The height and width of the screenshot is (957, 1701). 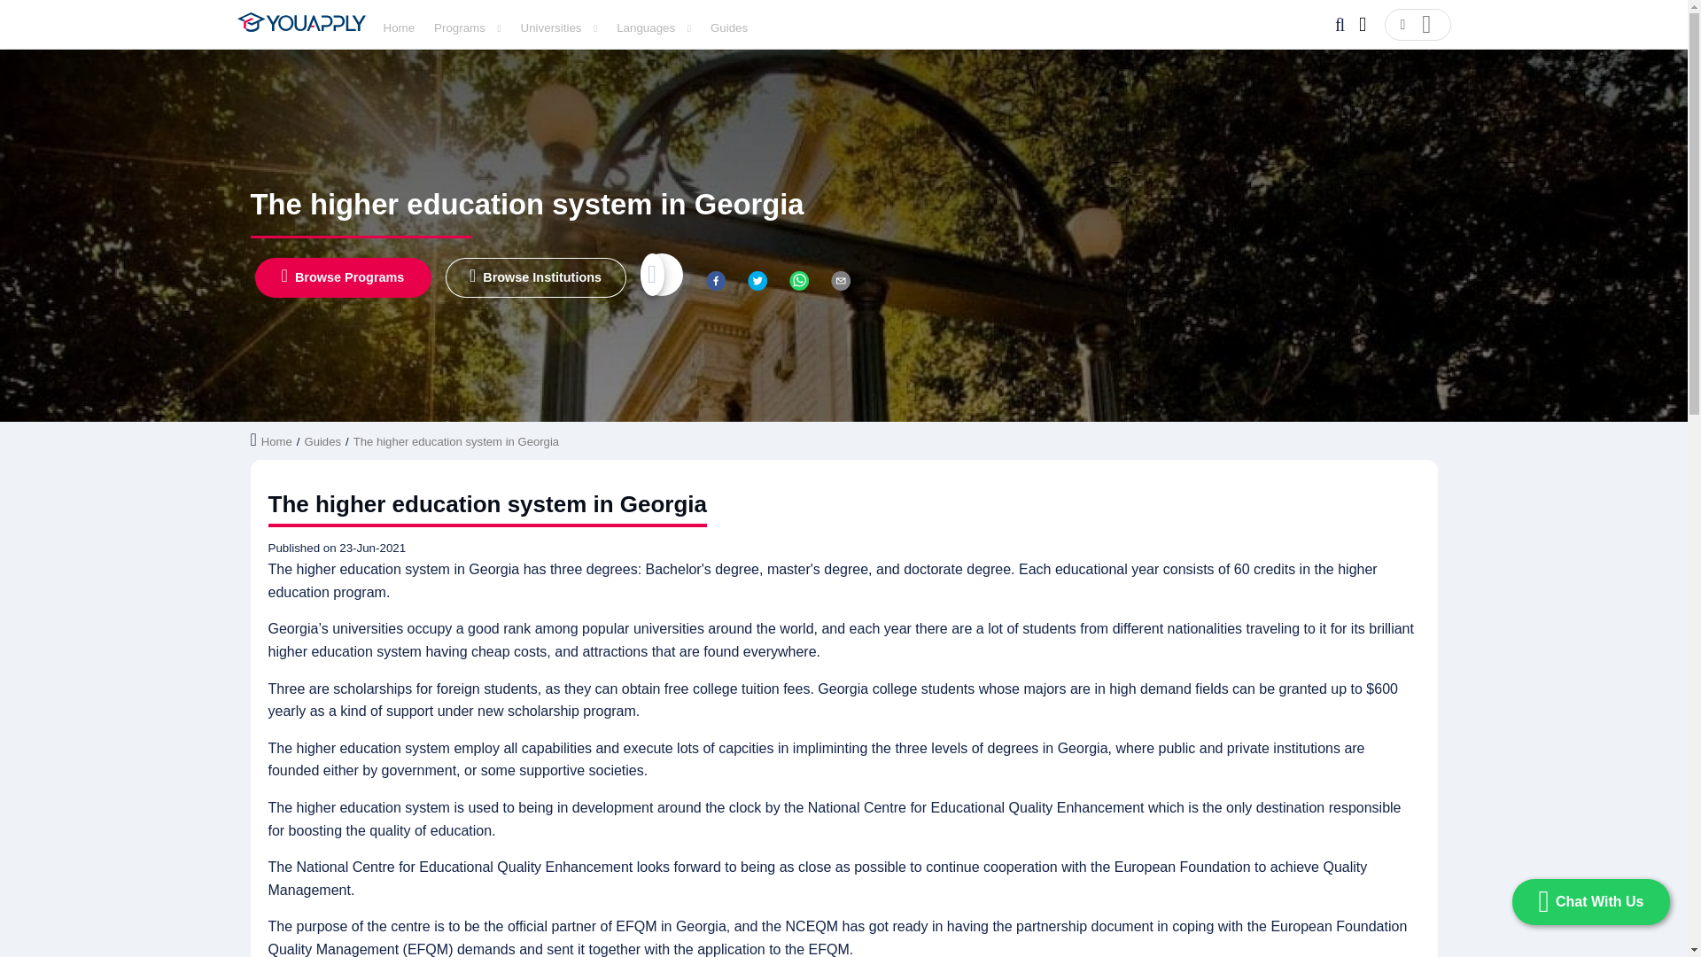 I want to click on My Applications, so click(x=1364, y=25).